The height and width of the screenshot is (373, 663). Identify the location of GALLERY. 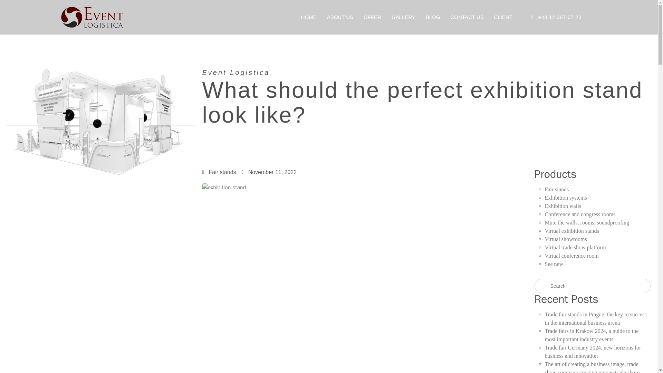
(403, 17).